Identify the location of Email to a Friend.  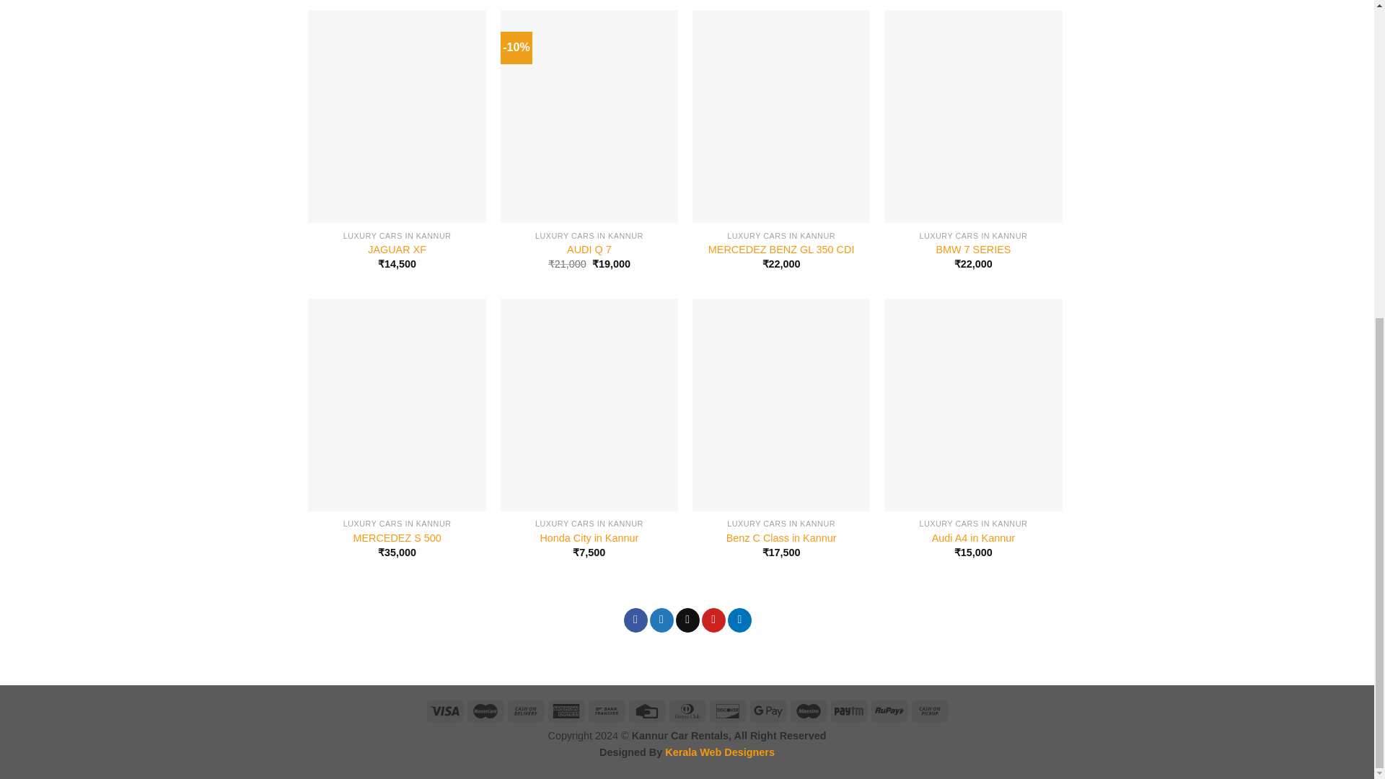
(687, 620).